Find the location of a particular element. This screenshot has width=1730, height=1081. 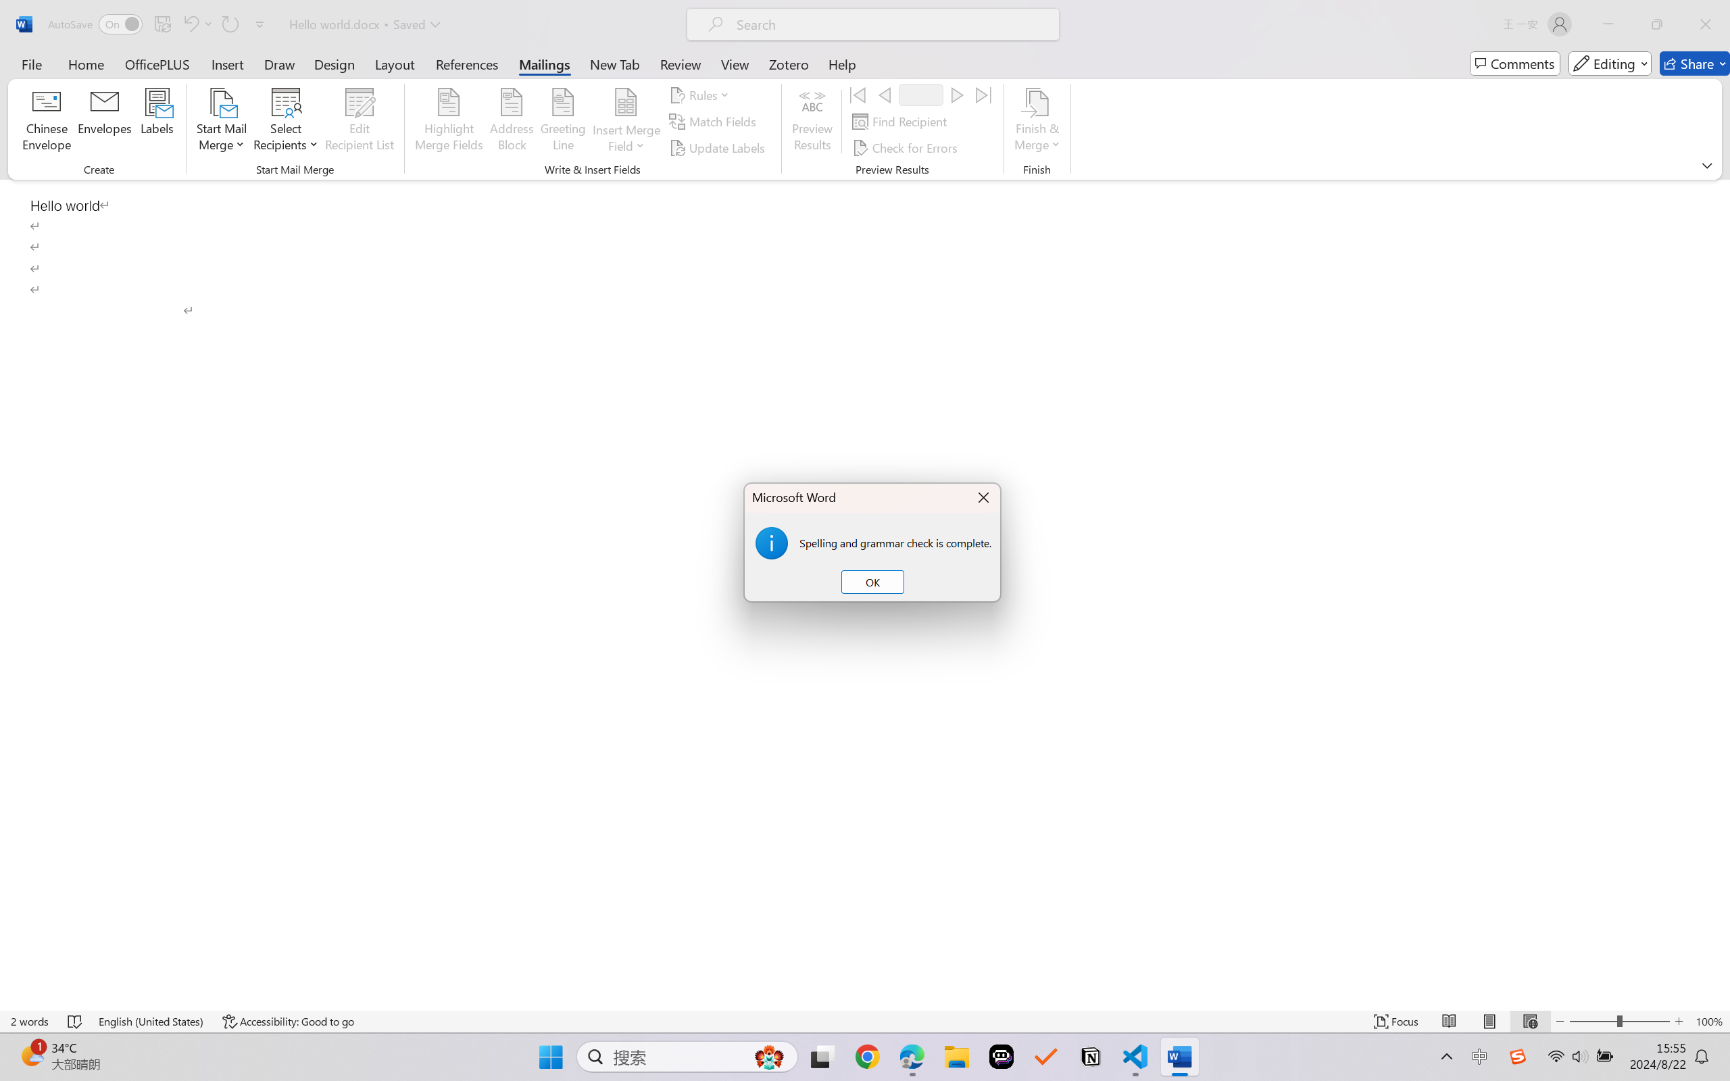

Last is located at coordinates (984, 95).